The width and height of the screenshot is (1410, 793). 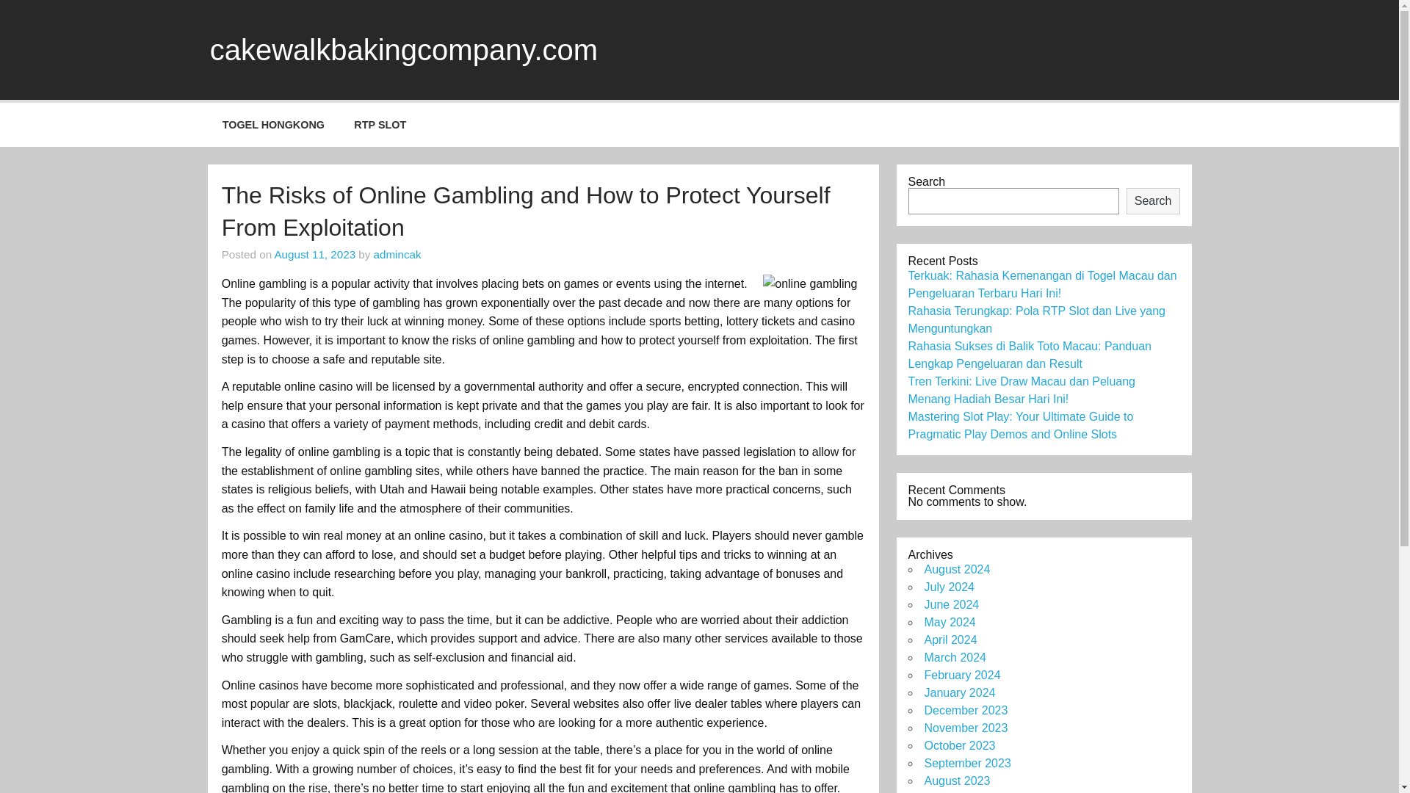 I want to click on March 2024, so click(x=955, y=656).